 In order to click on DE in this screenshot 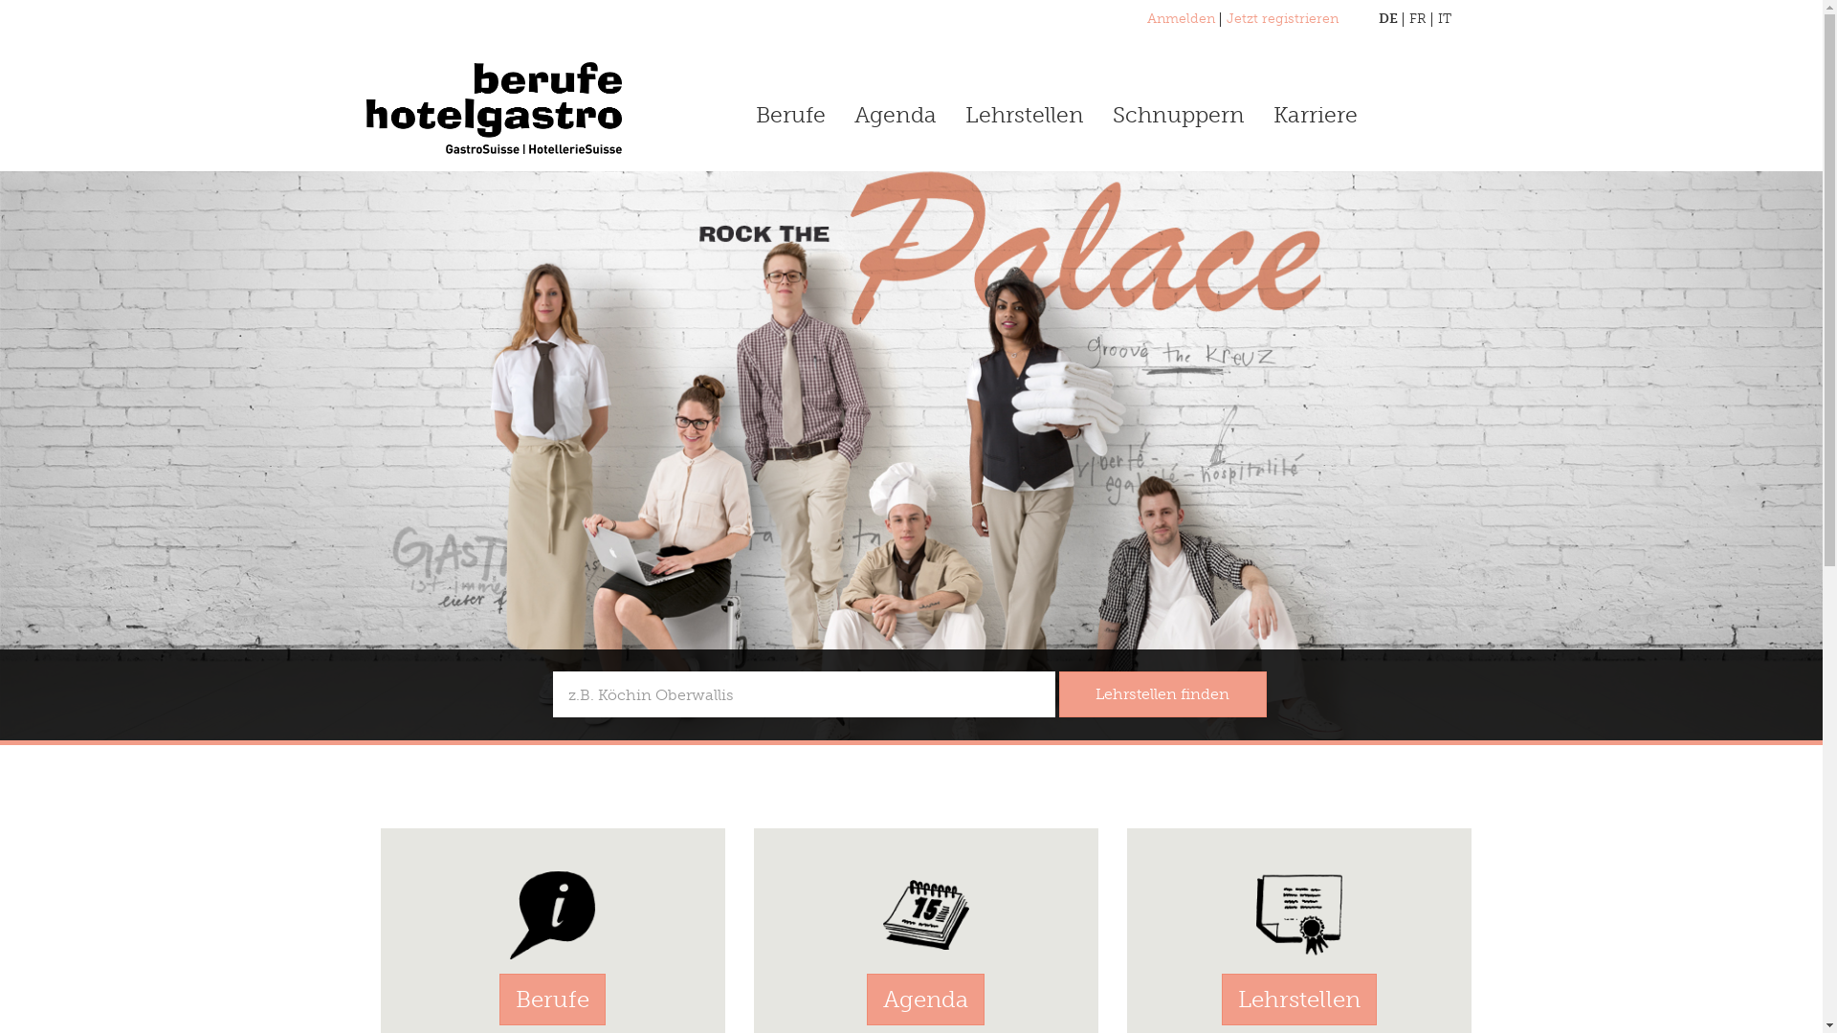, I will do `click(1387, 19)`.